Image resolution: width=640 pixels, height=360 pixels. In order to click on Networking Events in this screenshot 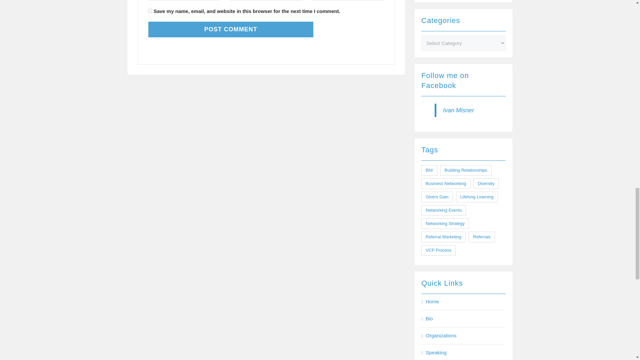, I will do `click(443, 210)`.